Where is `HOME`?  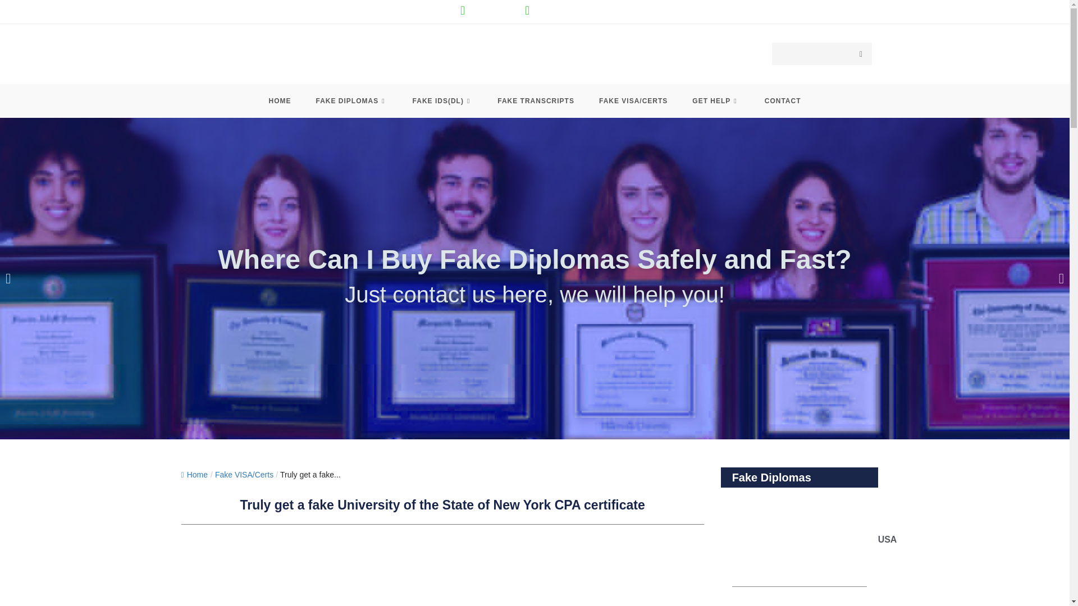
HOME is located at coordinates (280, 101).